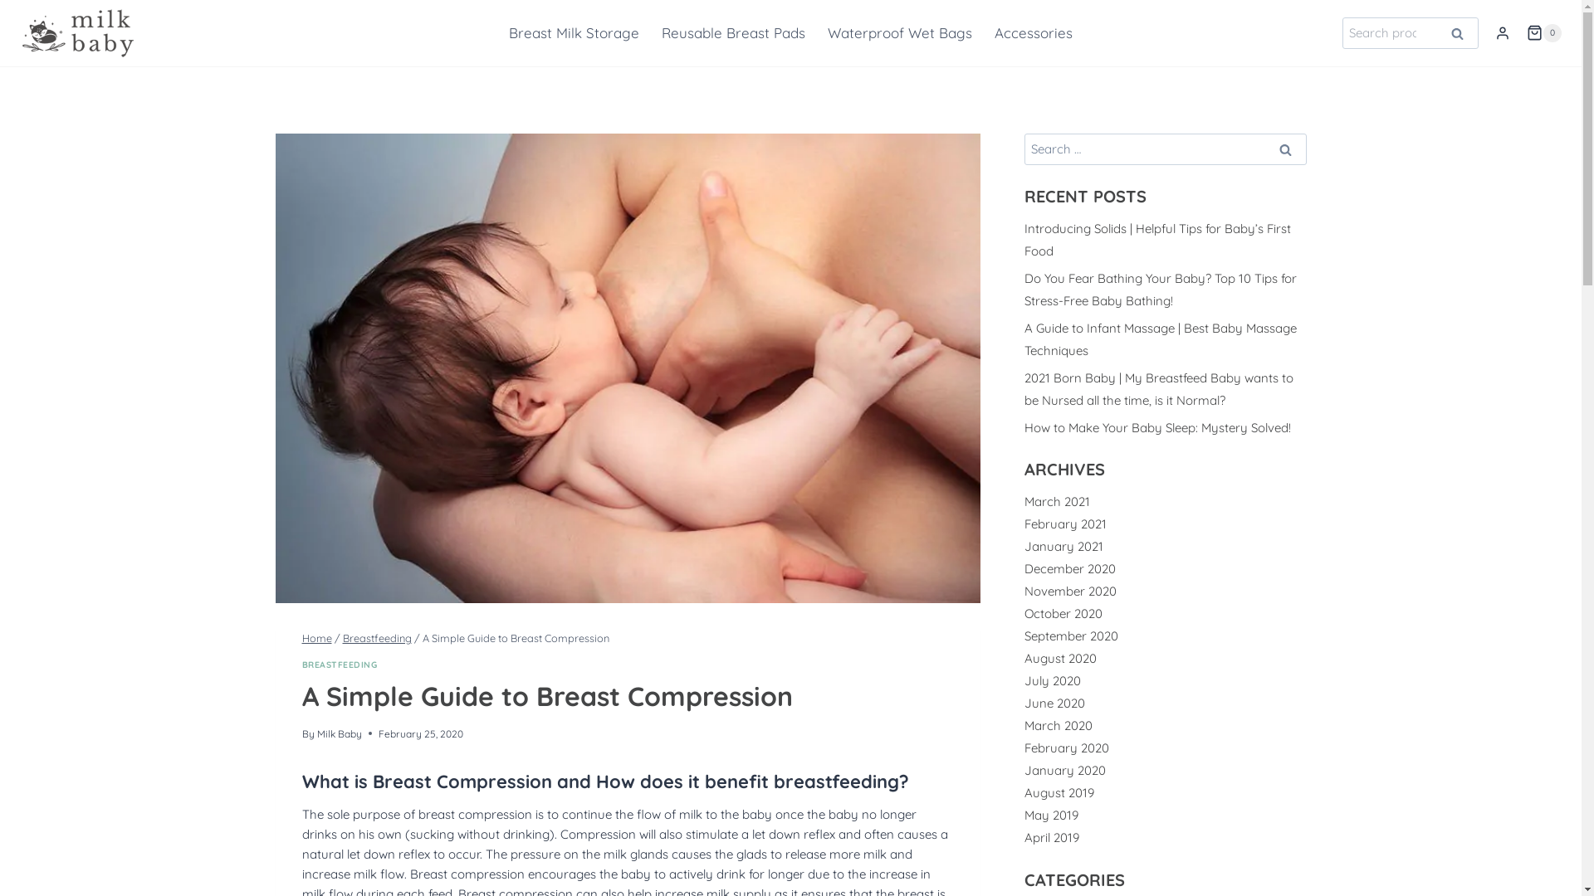  What do you see at coordinates (1286, 149) in the screenshot?
I see `Search` at bounding box center [1286, 149].